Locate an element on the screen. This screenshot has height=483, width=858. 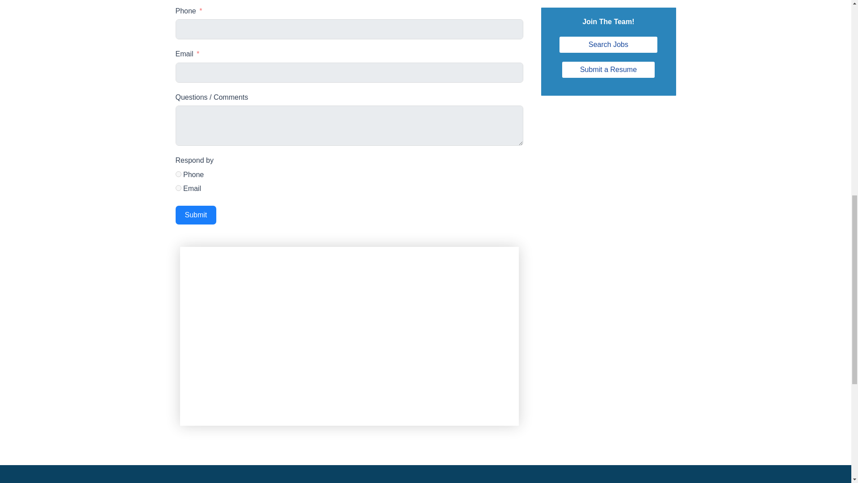
Phone is located at coordinates (178, 174).